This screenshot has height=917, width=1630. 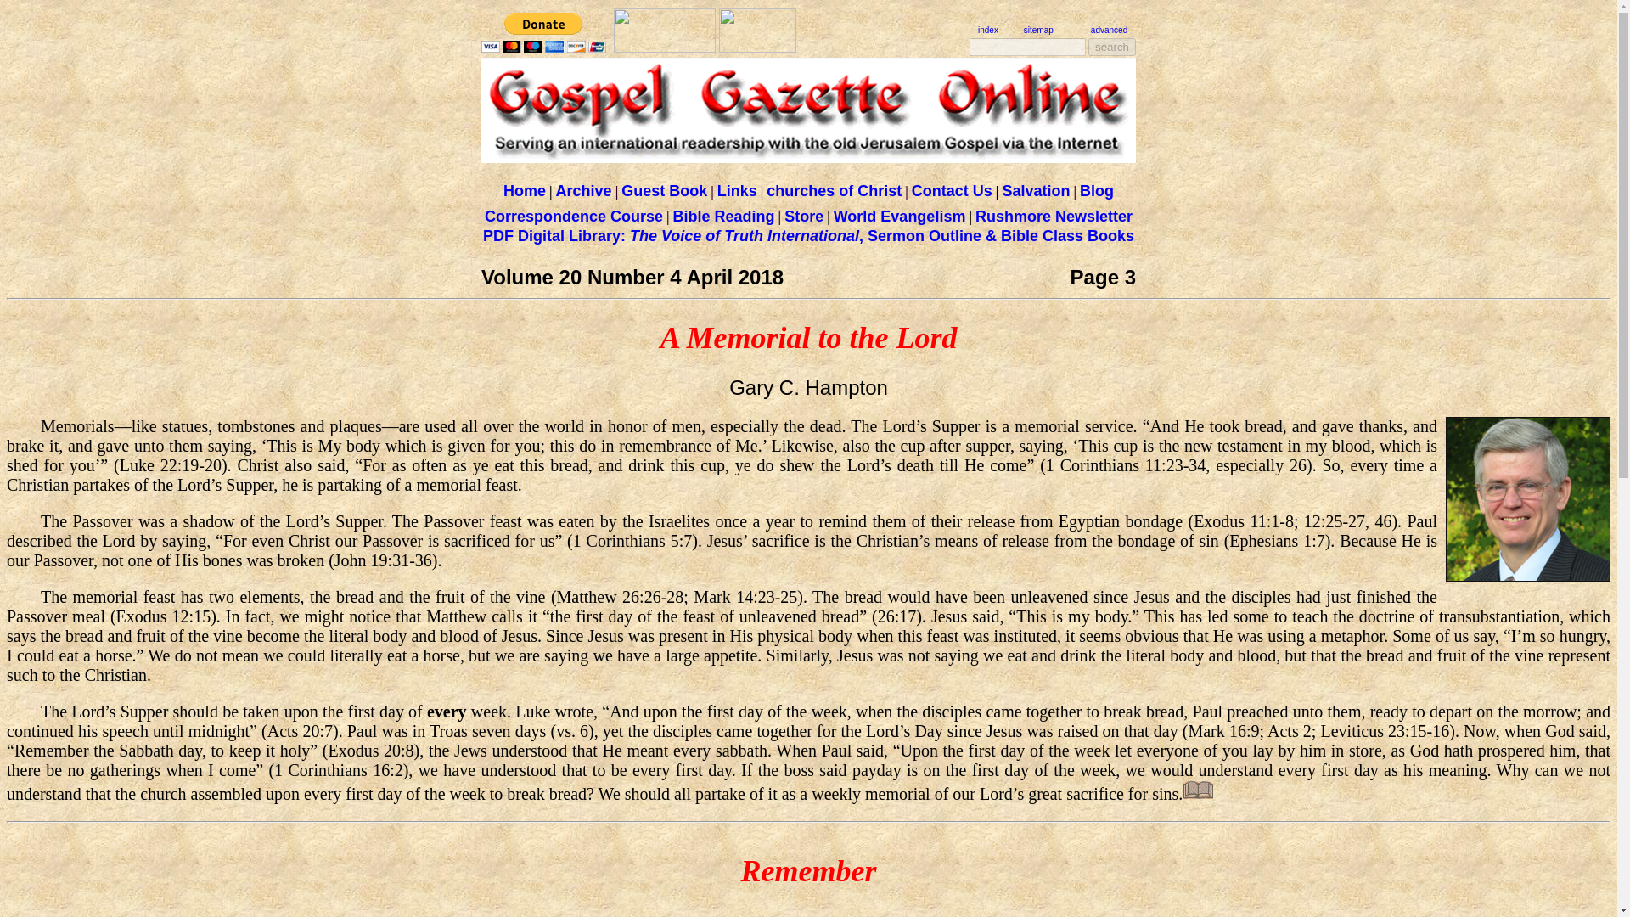 What do you see at coordinates (525, 192) in the screenshot?
I see `Home` at bounding box center [525, 192].